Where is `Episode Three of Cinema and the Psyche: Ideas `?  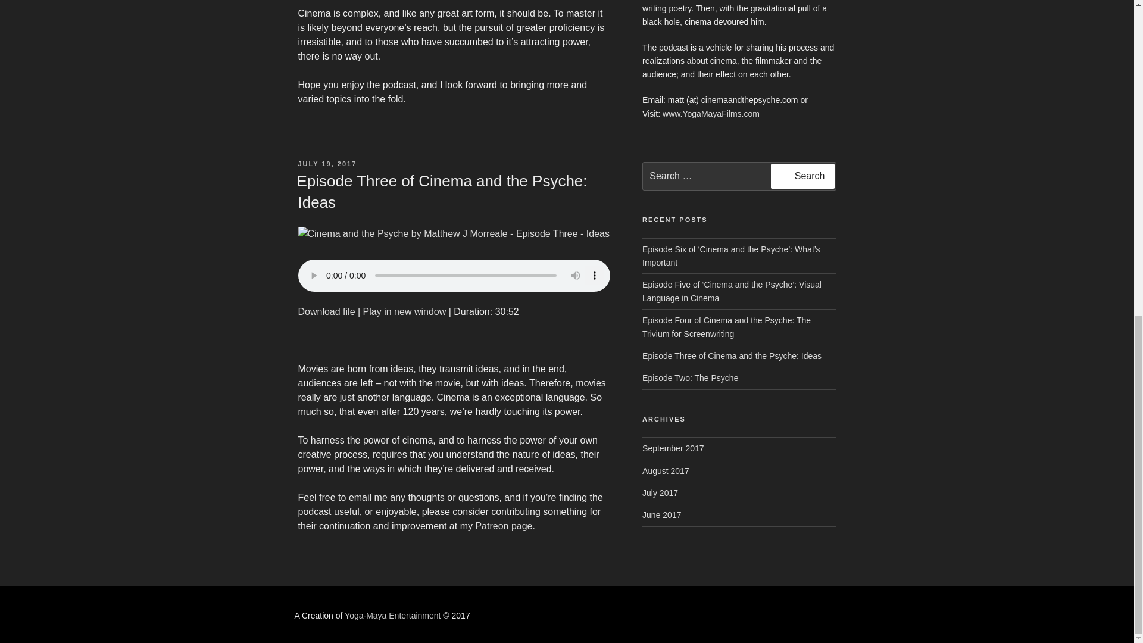 Episode Three of Cinema and the Psyche: Ideas  is located at coordinates (326, 312).